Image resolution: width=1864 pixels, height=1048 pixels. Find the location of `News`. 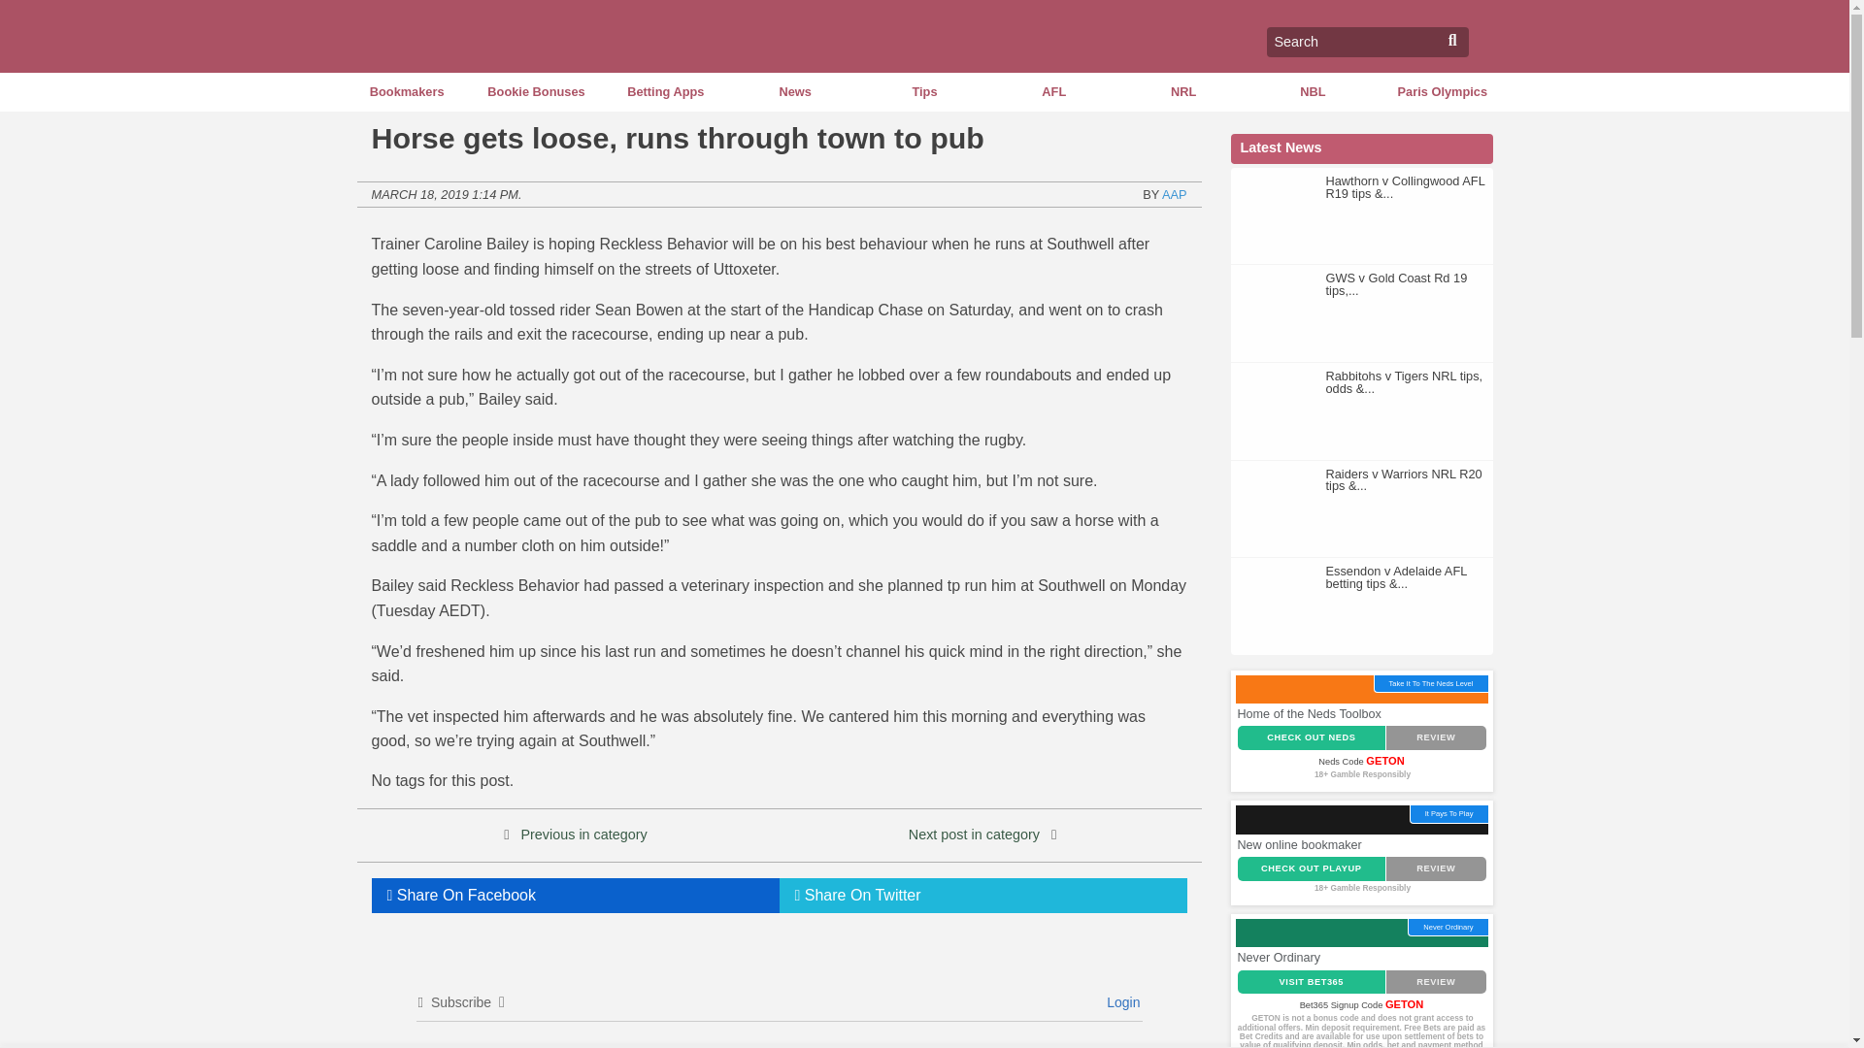

News is located at coordinates (794, 91).